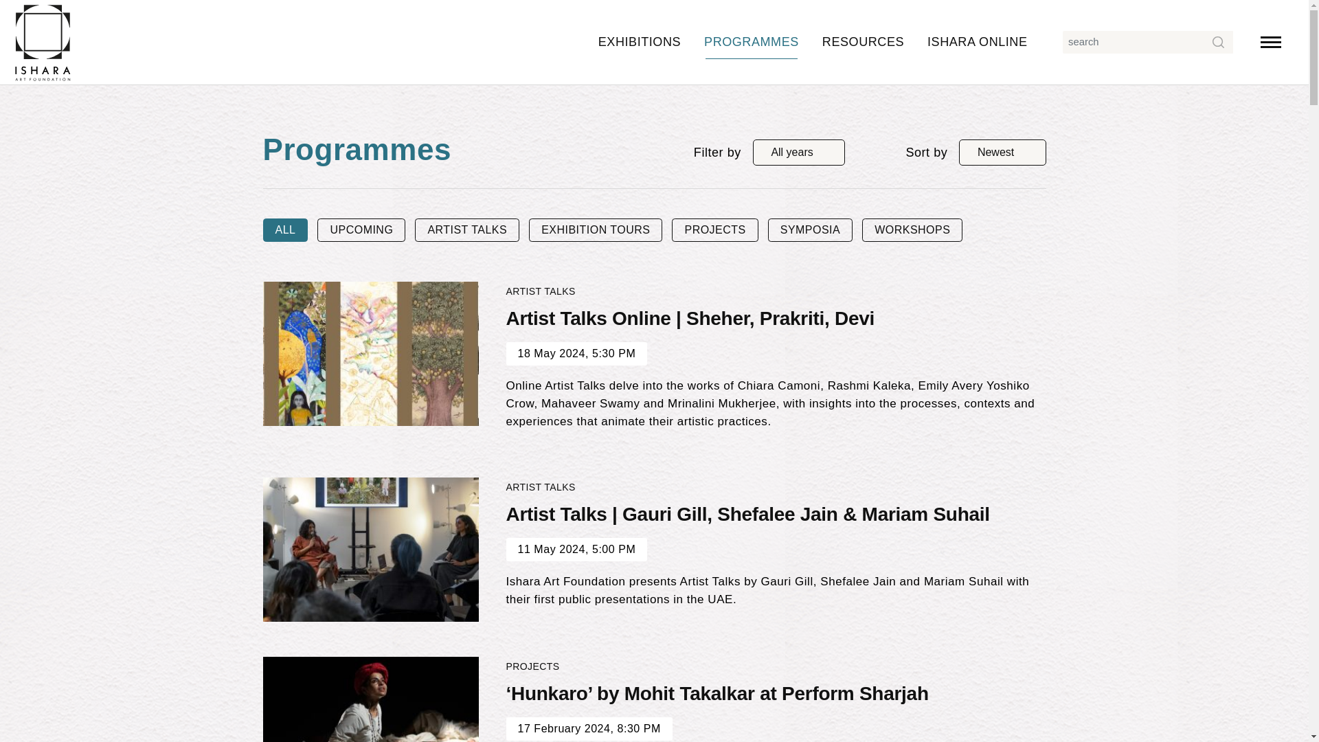 Image resolution: width=1319 pixels, height=742 pixels. What do you see at coordinates (361, 230) in the screenshot?
I see `UPCOMING` at bounding box center [361, 230].